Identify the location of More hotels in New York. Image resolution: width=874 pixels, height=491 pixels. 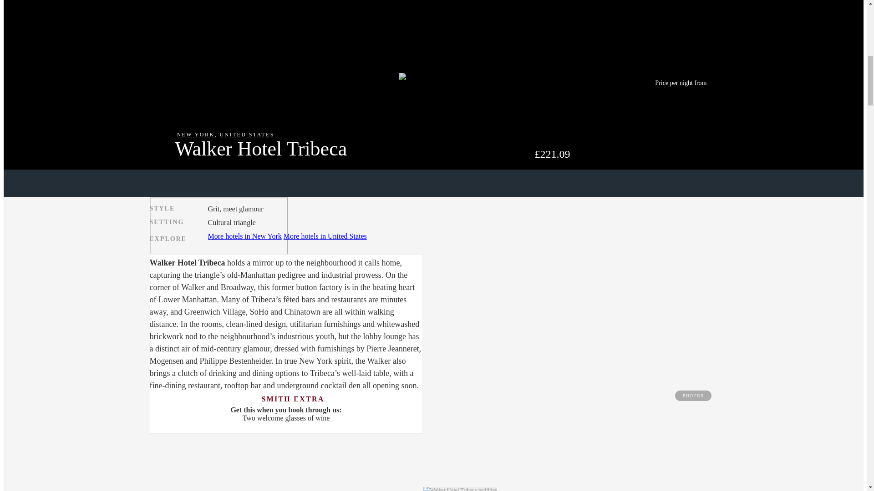
(244, 236).